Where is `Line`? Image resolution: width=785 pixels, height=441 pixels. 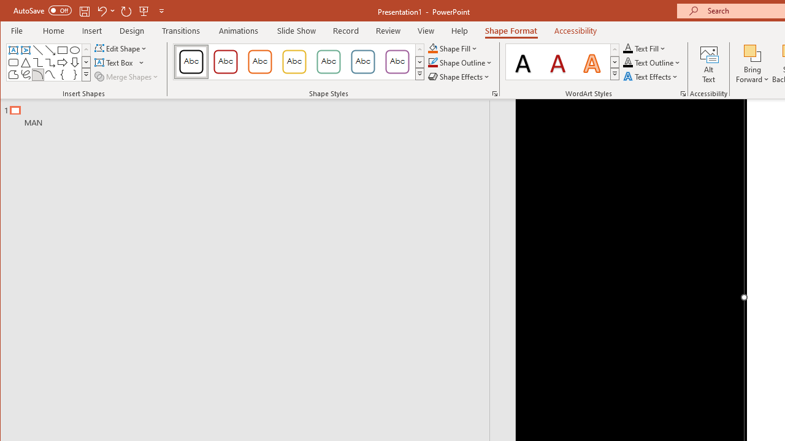 Line is located at coordinates (38, 50).